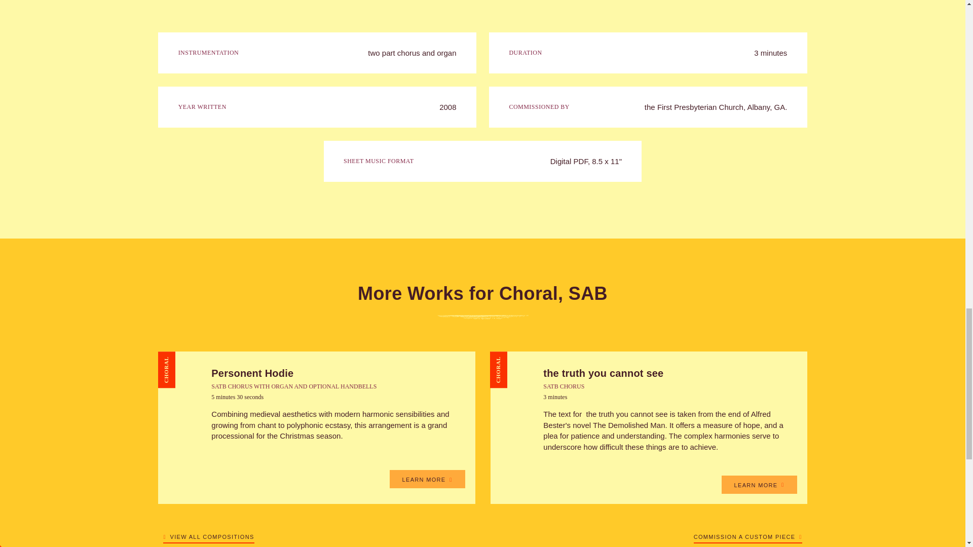 This screenshot has width=973, height=547. Describe the element at coordinates (482, 317) in the screenshot. I see `divider-sm-light` at that location.